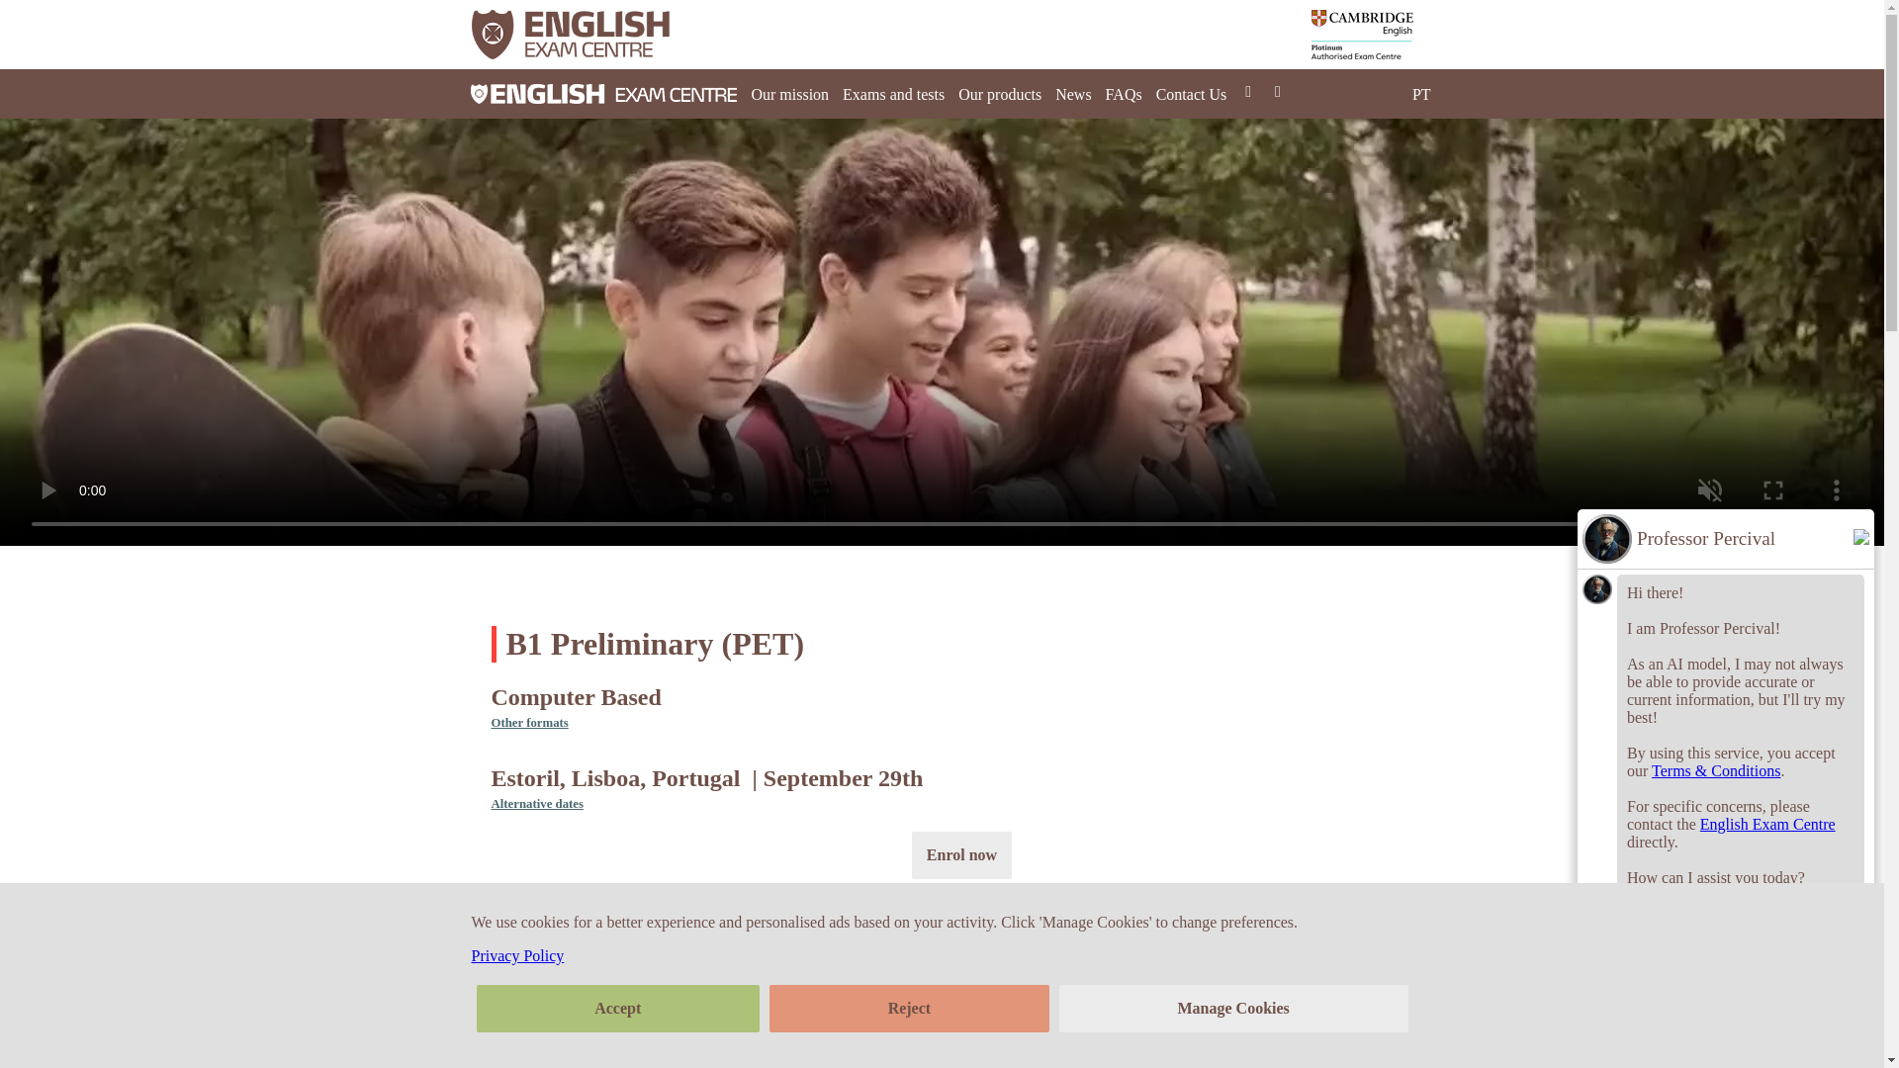 This screenshot has height=1068, width=1899. Describe the element at coordinates (536, 803) in the screenshot. I see `Alternative dates` at that location.